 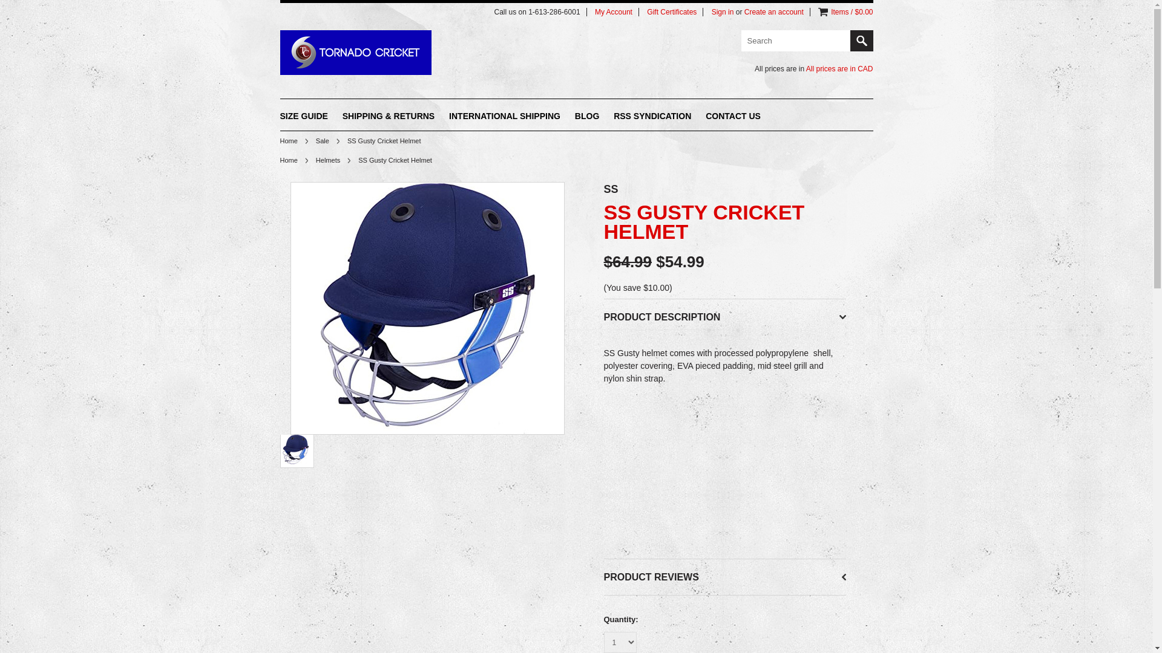 What do you see at coordinates (795, 41) in the screenshot?
I see `Search` at bounding box center [795, 41].